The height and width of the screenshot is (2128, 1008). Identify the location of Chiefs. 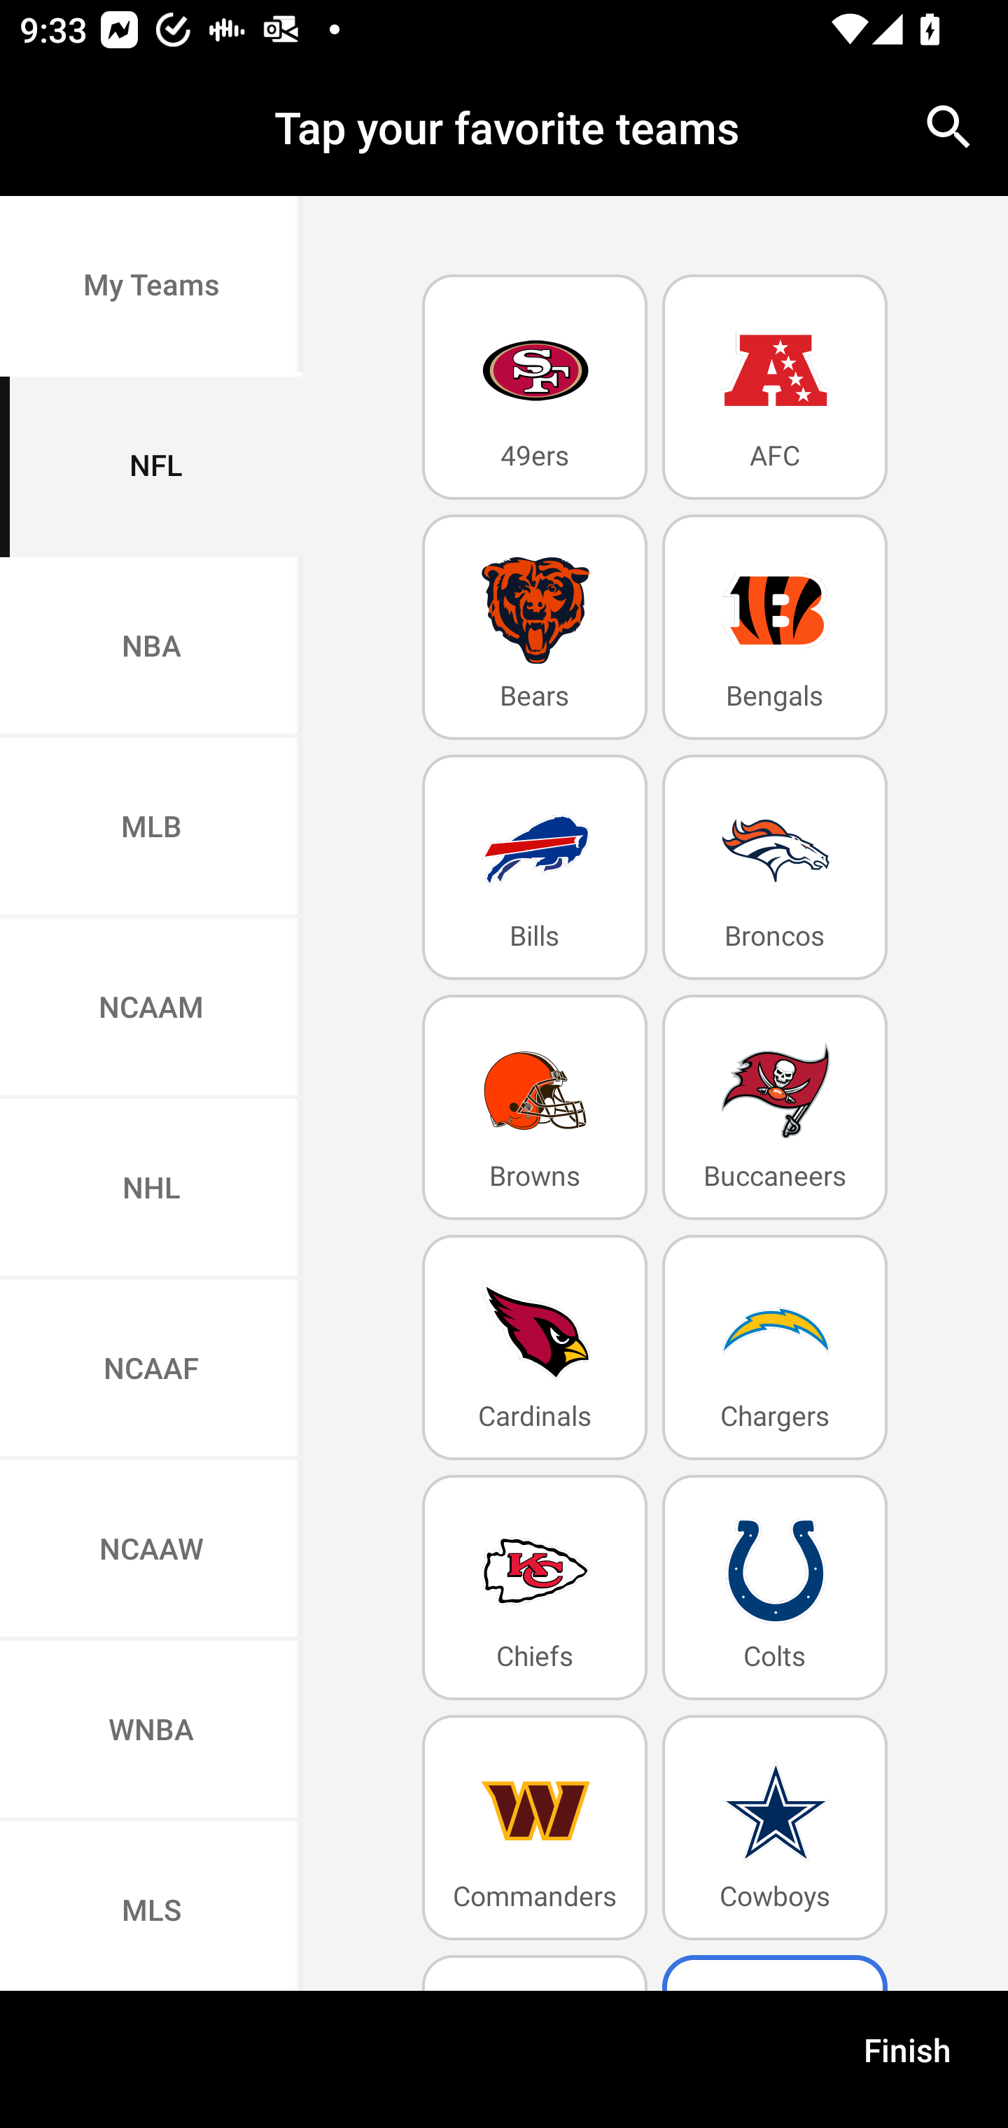
(535, 1587).